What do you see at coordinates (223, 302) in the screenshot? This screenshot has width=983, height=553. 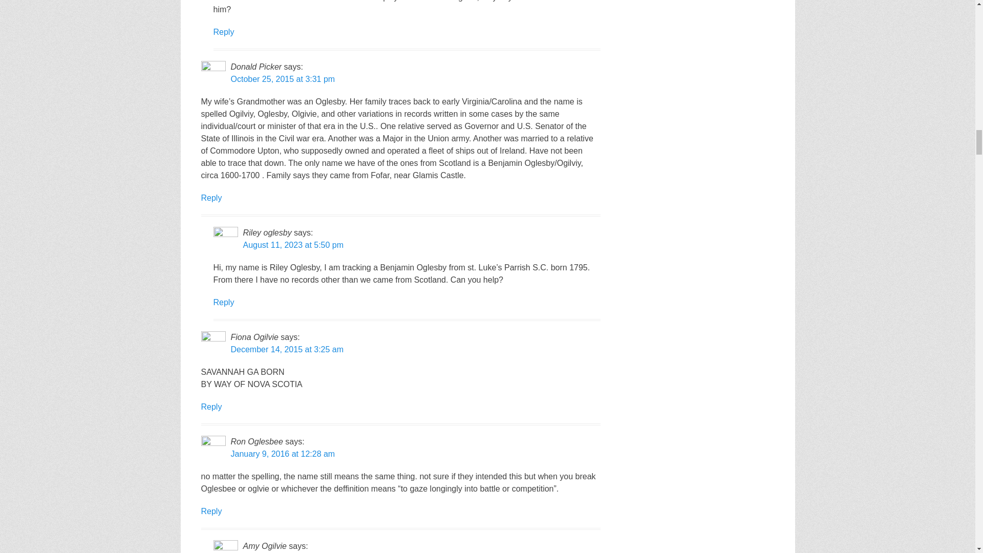 I see `Reply` at bounding box center [223, 302].